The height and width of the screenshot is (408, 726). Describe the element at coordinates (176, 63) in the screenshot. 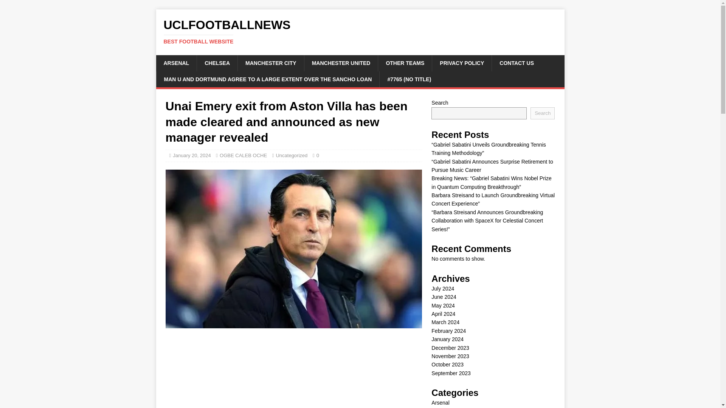

I see `OGBE CALEB OCHE` at that location.